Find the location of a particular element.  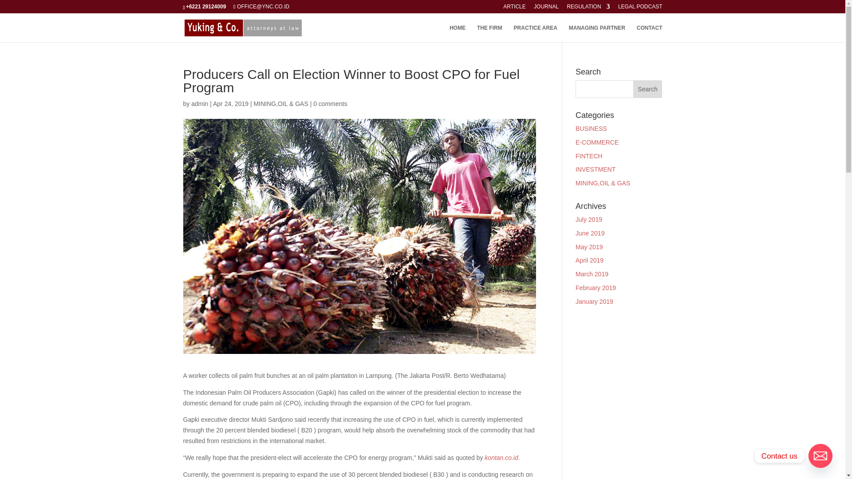

REGULATION is located at coordinates (588, 8).